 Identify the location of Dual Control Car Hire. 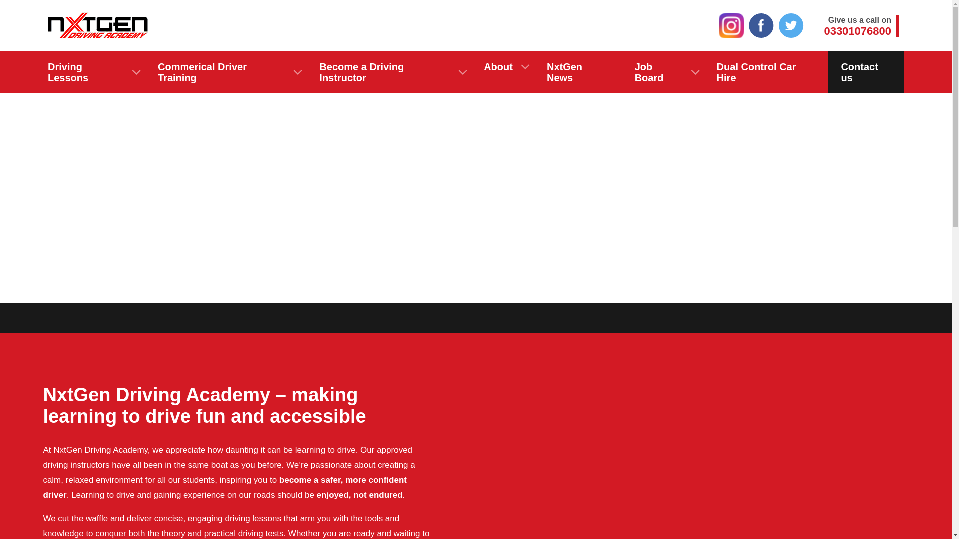
(766, 72).